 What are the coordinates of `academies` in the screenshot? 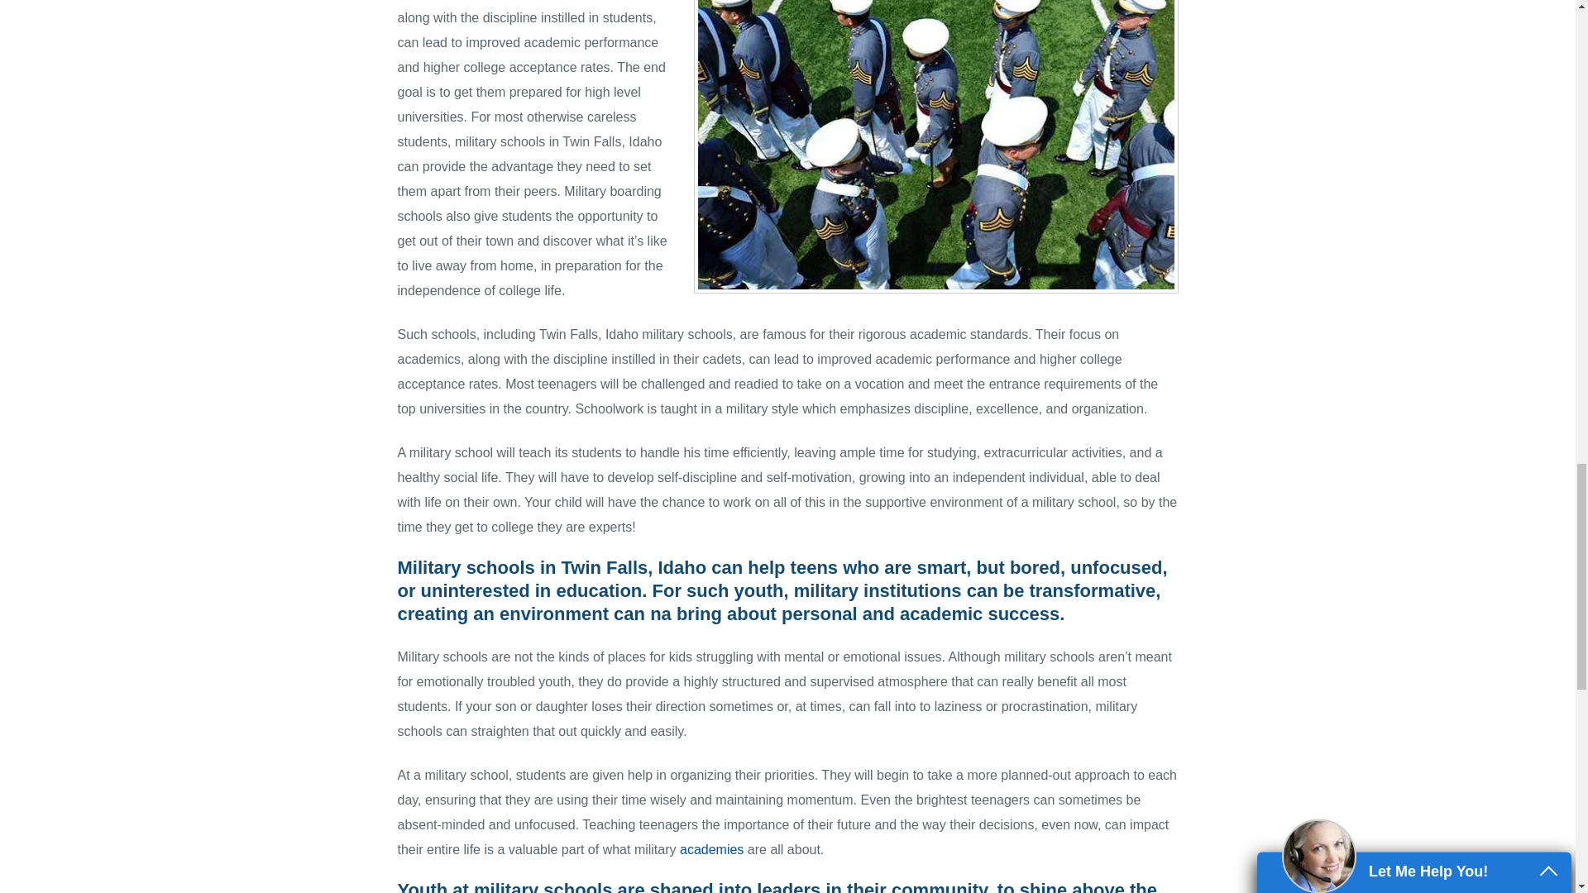 It's located at (711, 849).